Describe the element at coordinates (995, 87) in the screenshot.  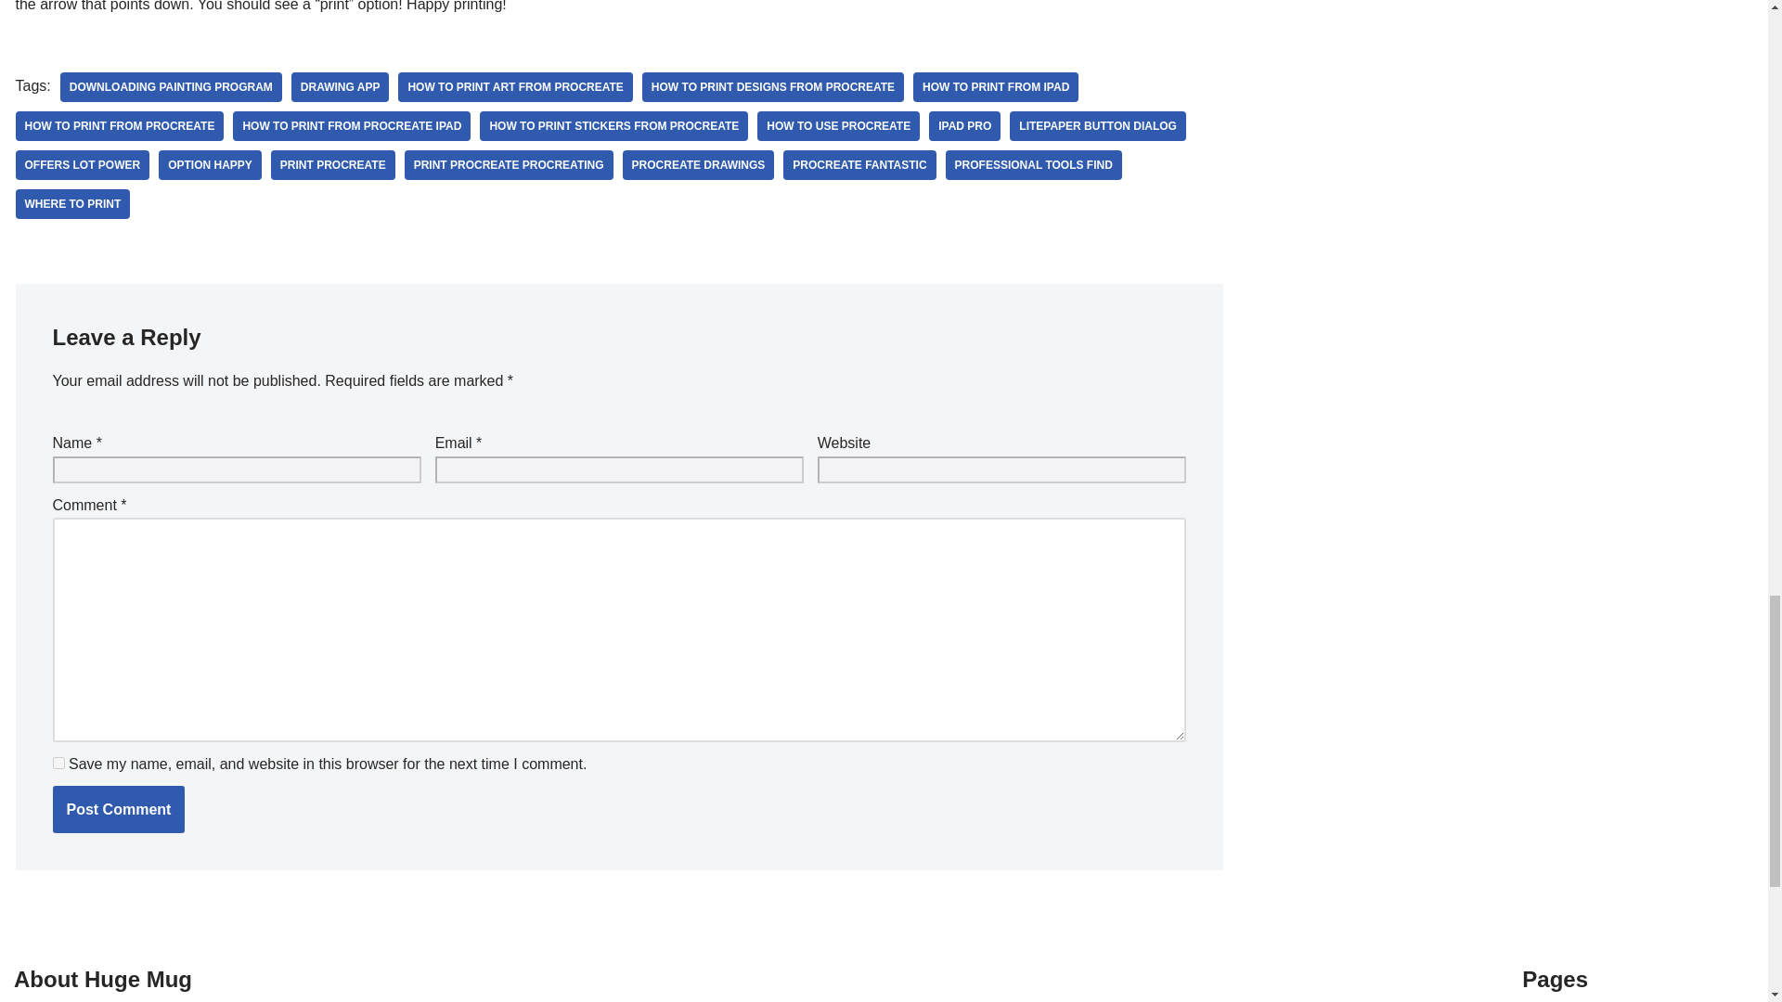
I see `How To Print From Ipad` at that location.